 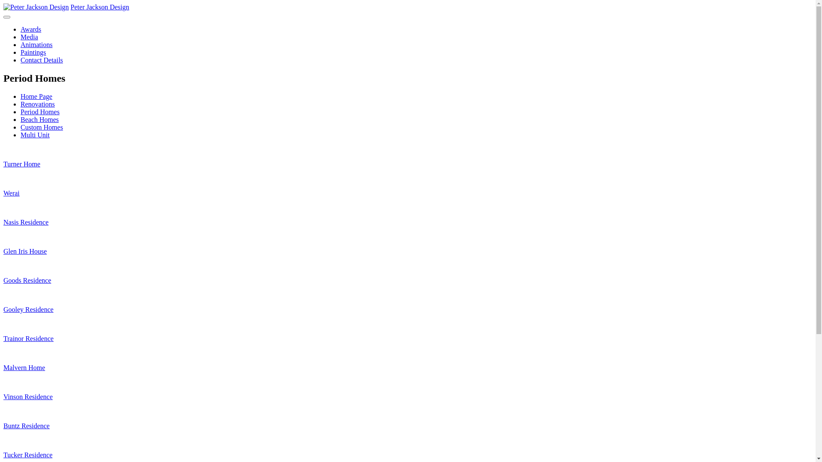 I want to click on Renovations, so click(x=38, y=104).